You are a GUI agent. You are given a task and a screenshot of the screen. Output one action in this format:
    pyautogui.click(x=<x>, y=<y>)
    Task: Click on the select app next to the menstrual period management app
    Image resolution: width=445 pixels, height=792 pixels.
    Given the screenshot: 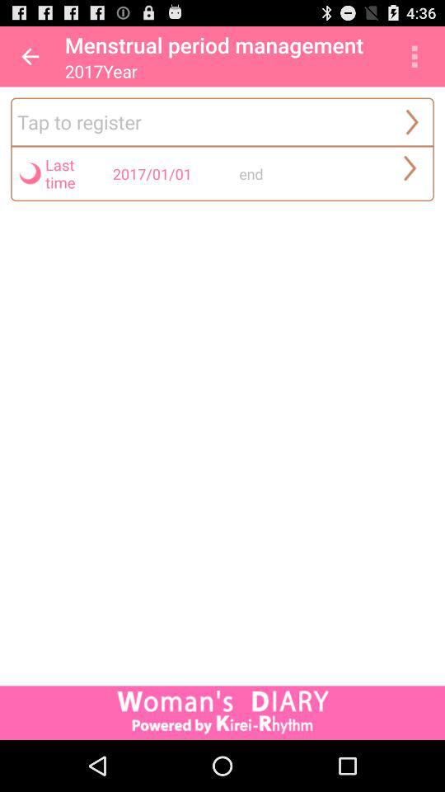 What is the action you would take?
    pyautogui.click(x=30, y=56)
    